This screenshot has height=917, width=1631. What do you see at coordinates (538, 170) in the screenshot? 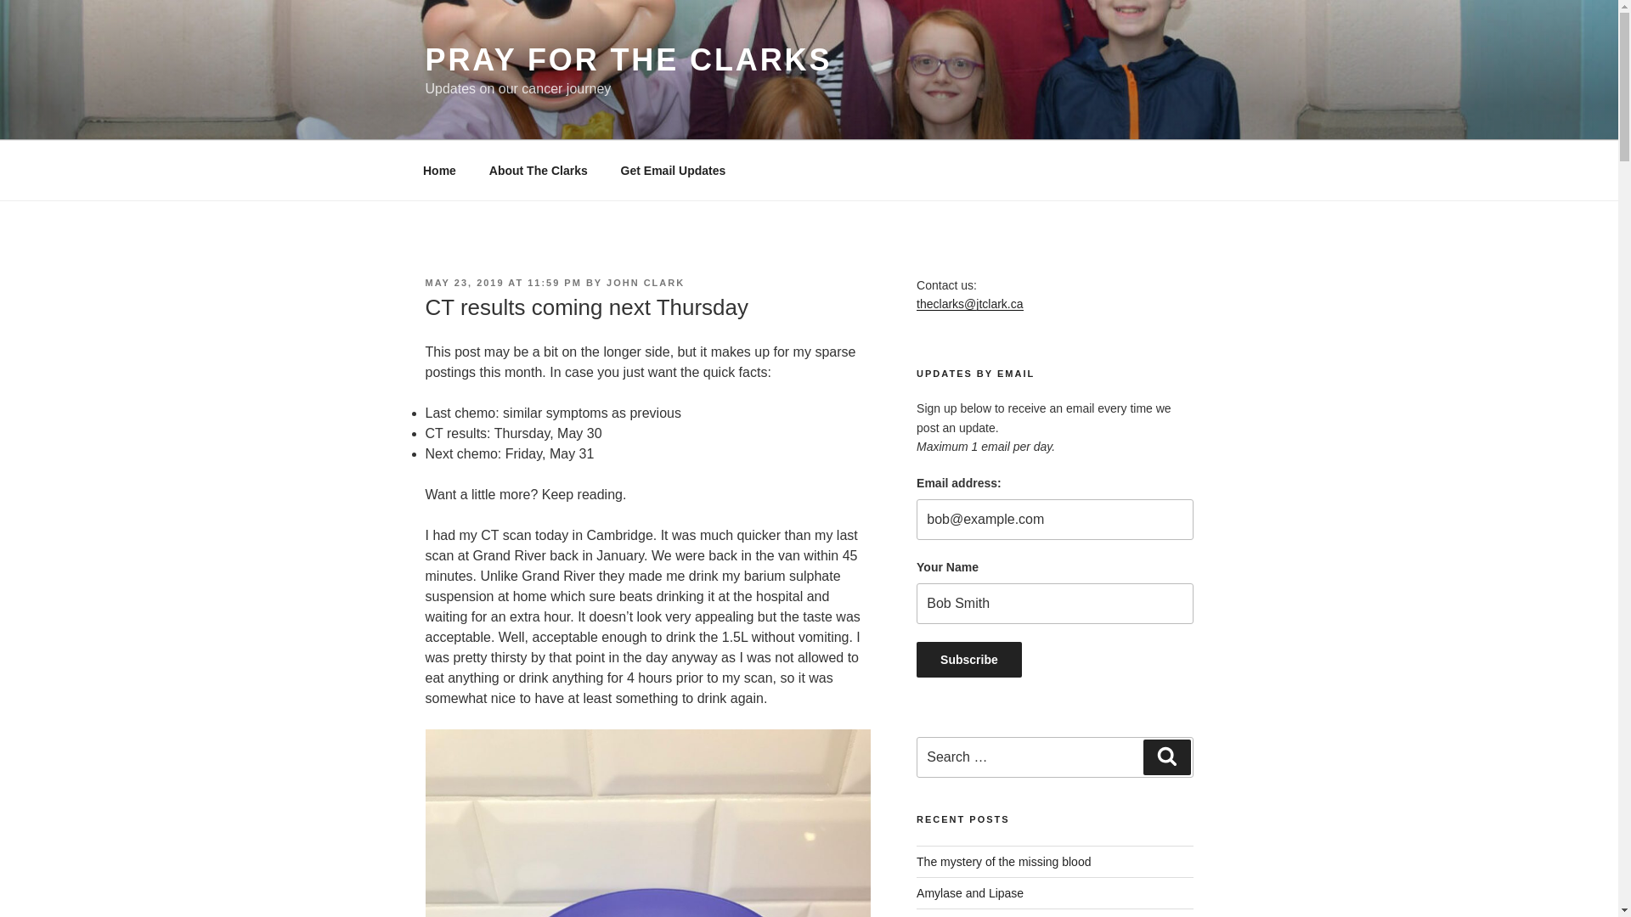
I see `About The Clarks` at bounding box center [538, 170].